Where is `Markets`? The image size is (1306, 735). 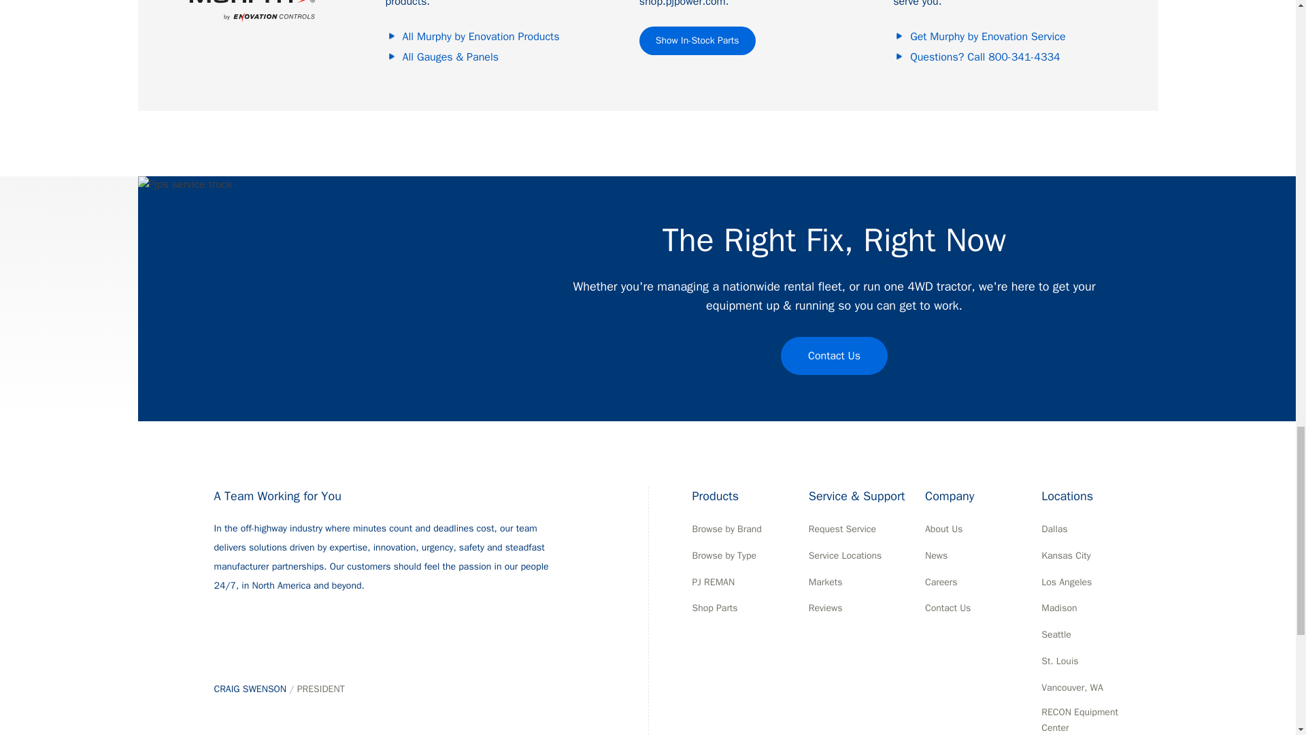 Markets is located at coordinates (825, 583).